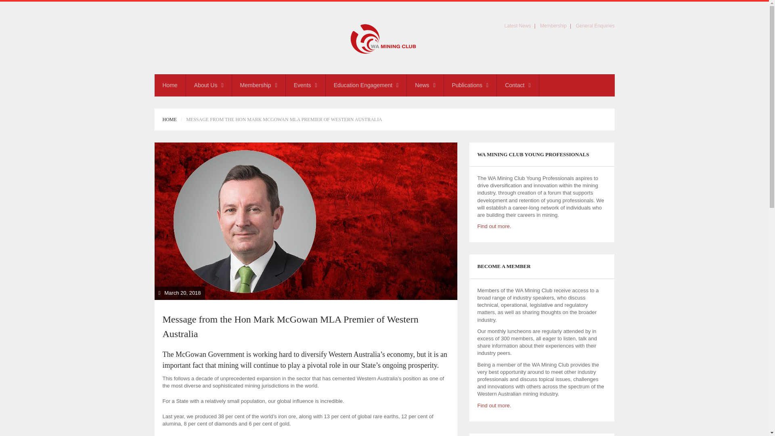 This screenshot has width=775, height=436. I want to click on WA Mining Club, so click(384, 38).